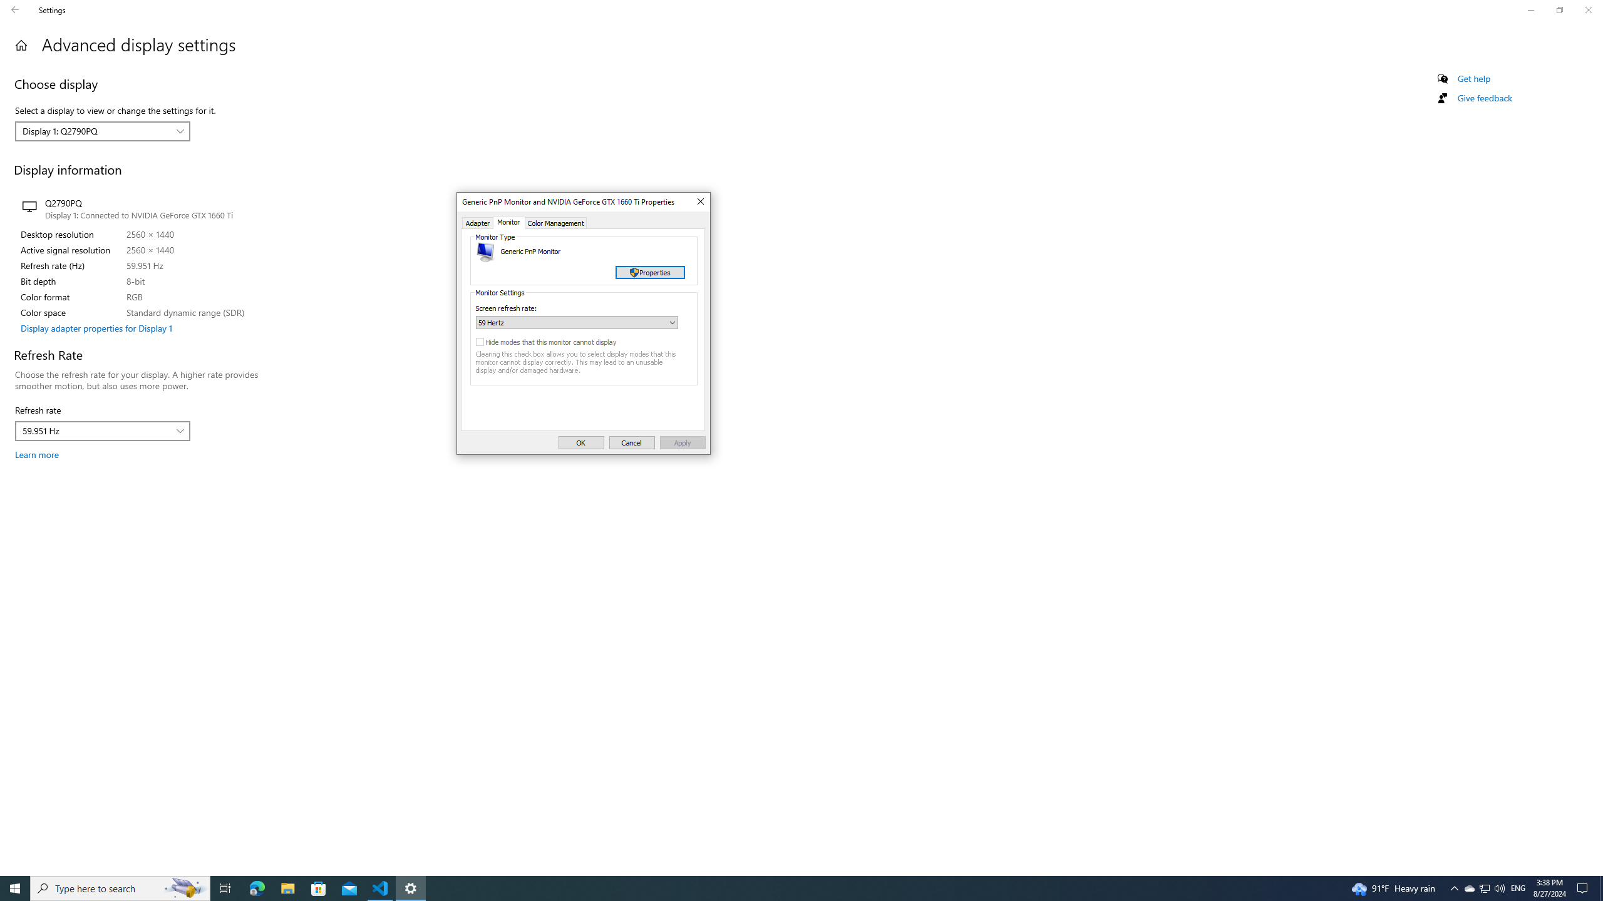  Describe the element at coordinates (699, 202) in the screenshot. I see `Close` at that location.